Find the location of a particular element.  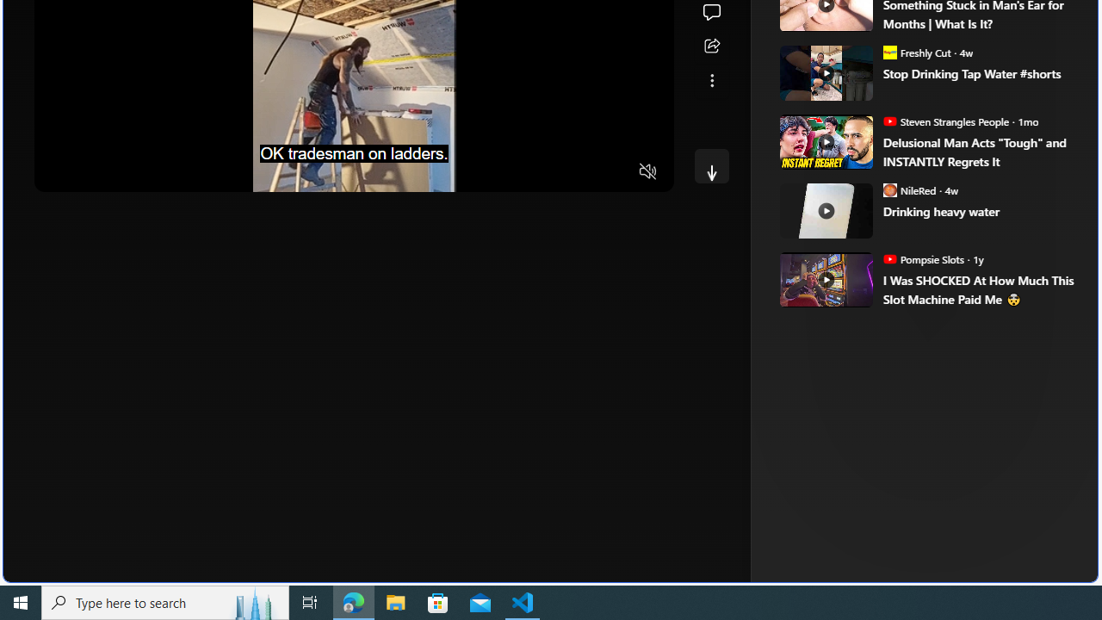

NileRed NileRed is located at coordinates (909, 189).